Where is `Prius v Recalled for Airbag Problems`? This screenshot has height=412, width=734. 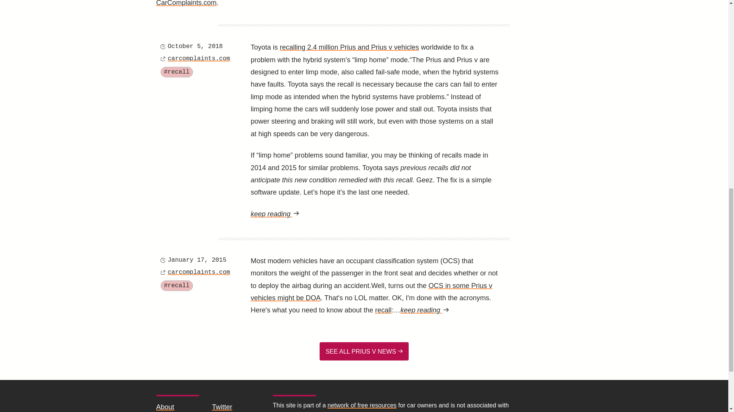 Prius v Recalled for Airbag Problems is located at coordinates (383, 310).